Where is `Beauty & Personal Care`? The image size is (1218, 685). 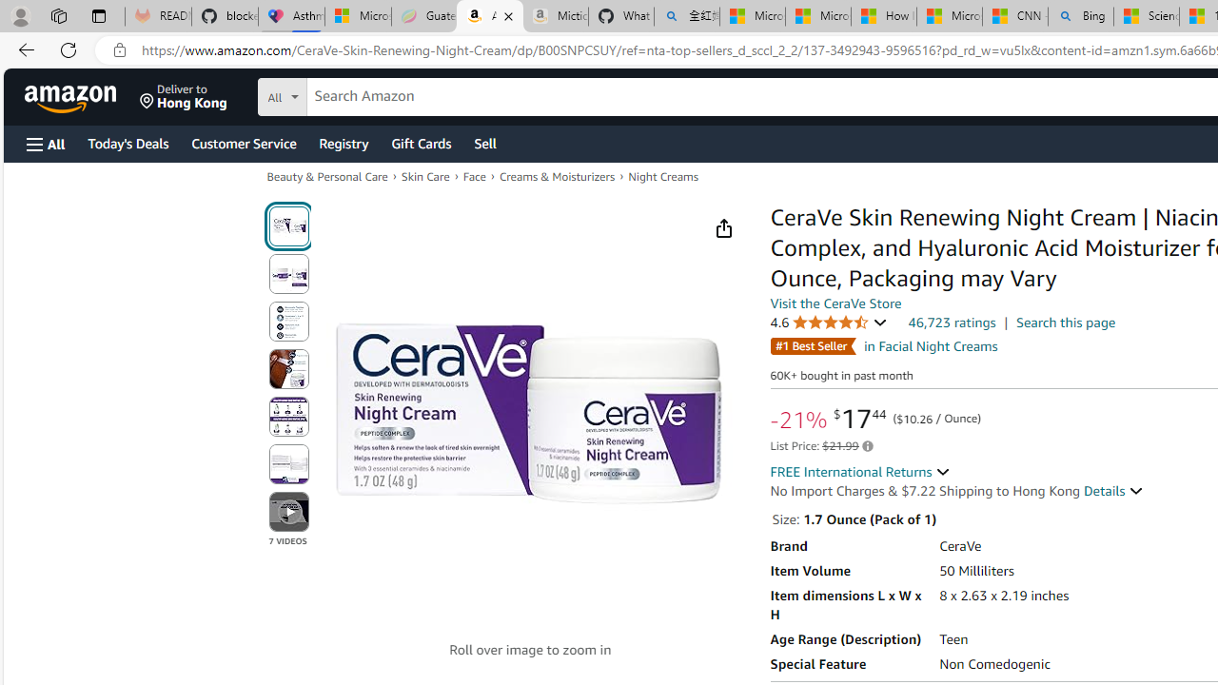 Beauty & Personal Care is located at coordinates (327, 177).